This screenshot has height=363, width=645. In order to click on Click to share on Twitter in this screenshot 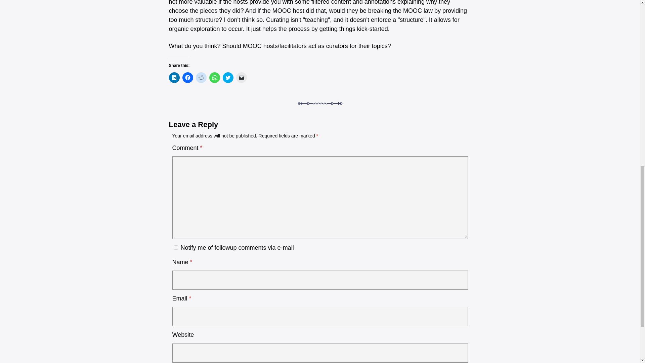, I will do `click(228, 77)`.